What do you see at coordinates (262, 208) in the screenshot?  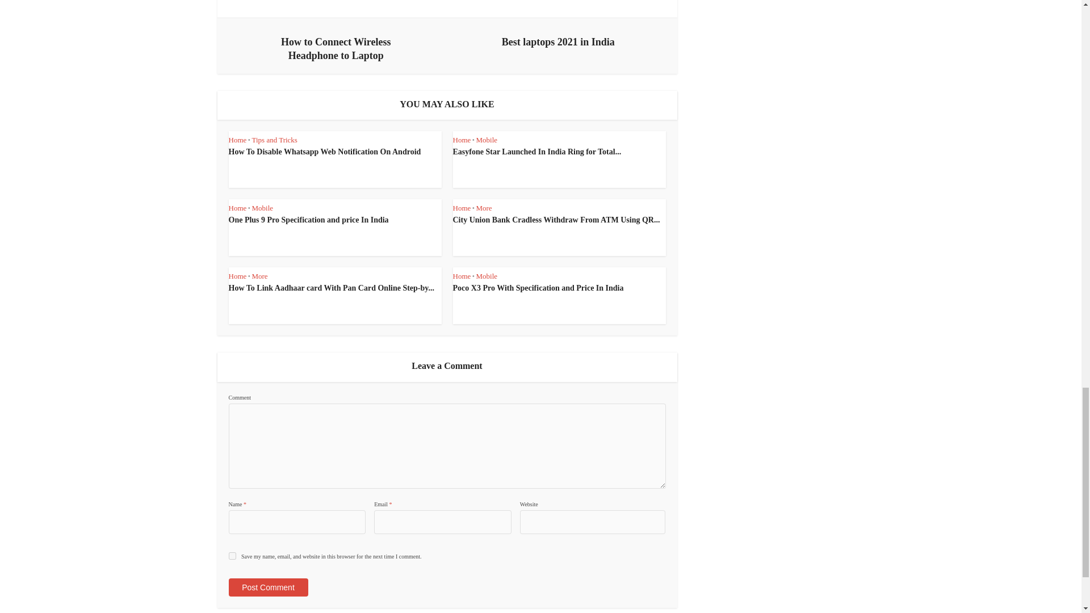 I see `Mobile` at bounding box center [262, 208].